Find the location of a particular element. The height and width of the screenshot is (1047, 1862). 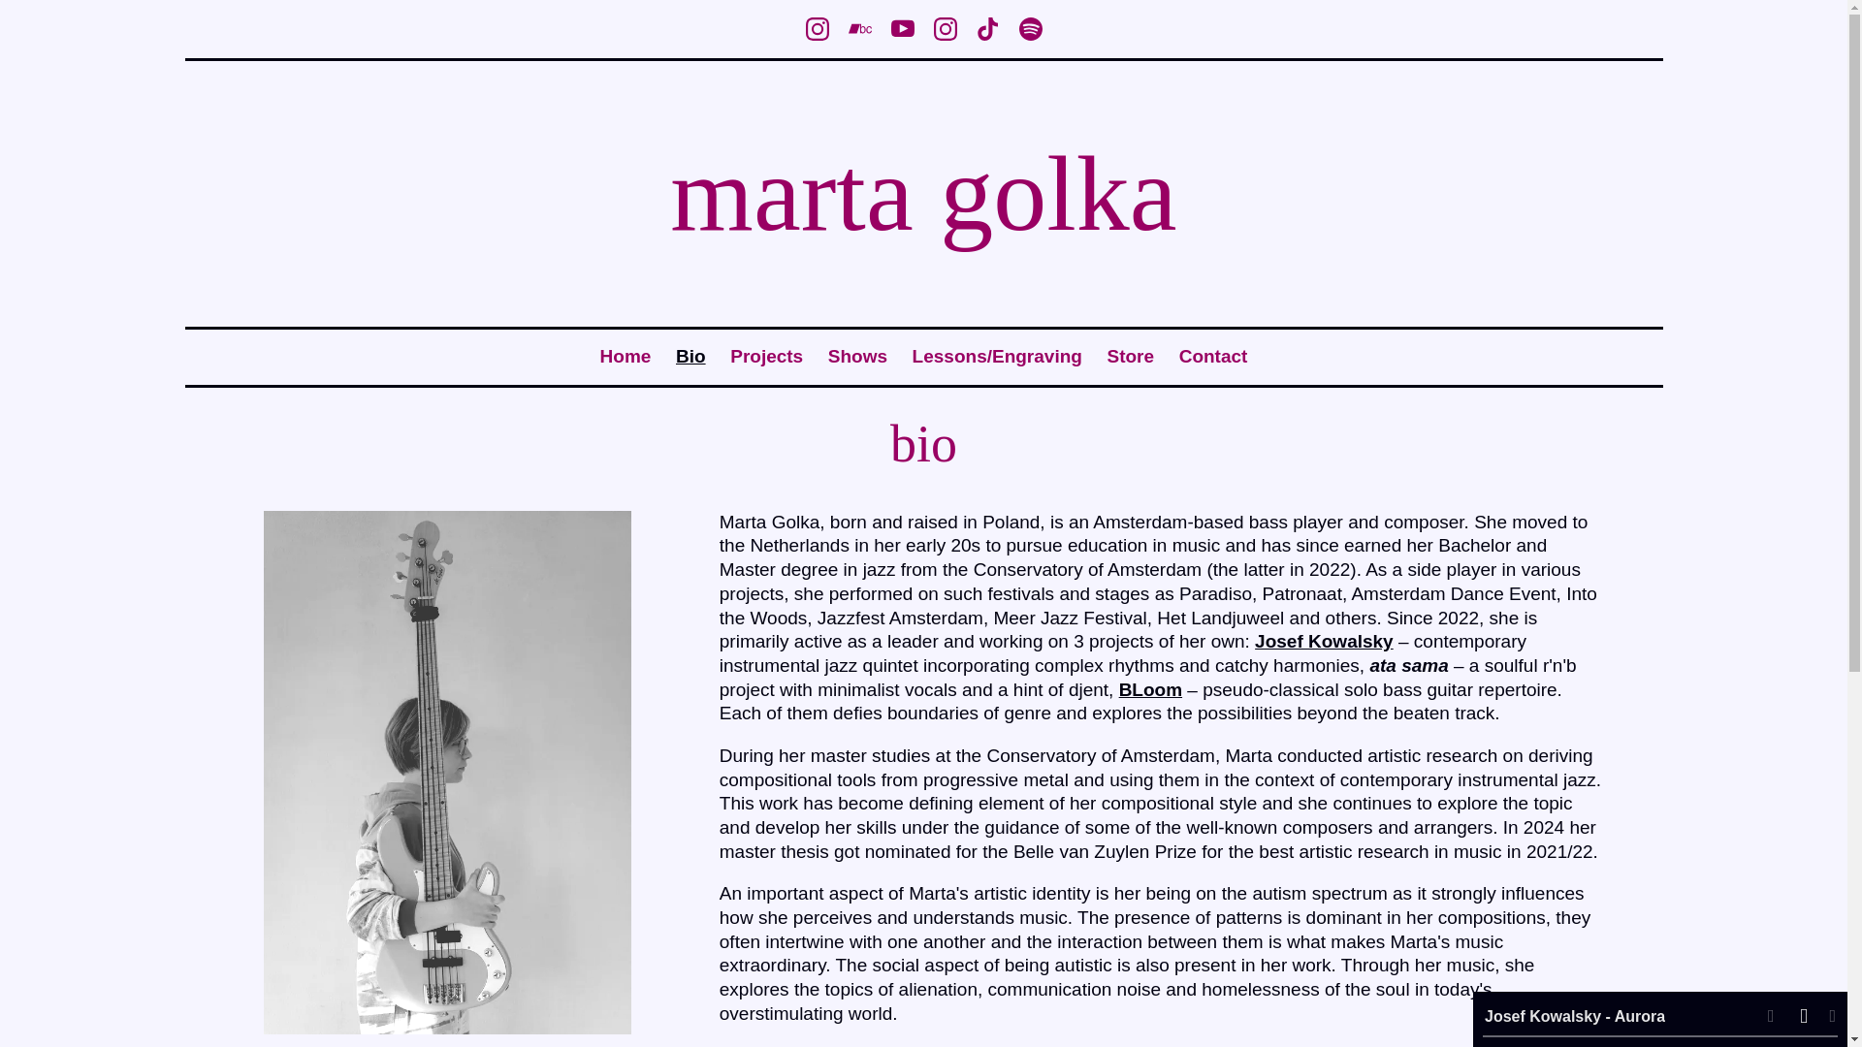

marta golka is located at coordinates (923, 220).